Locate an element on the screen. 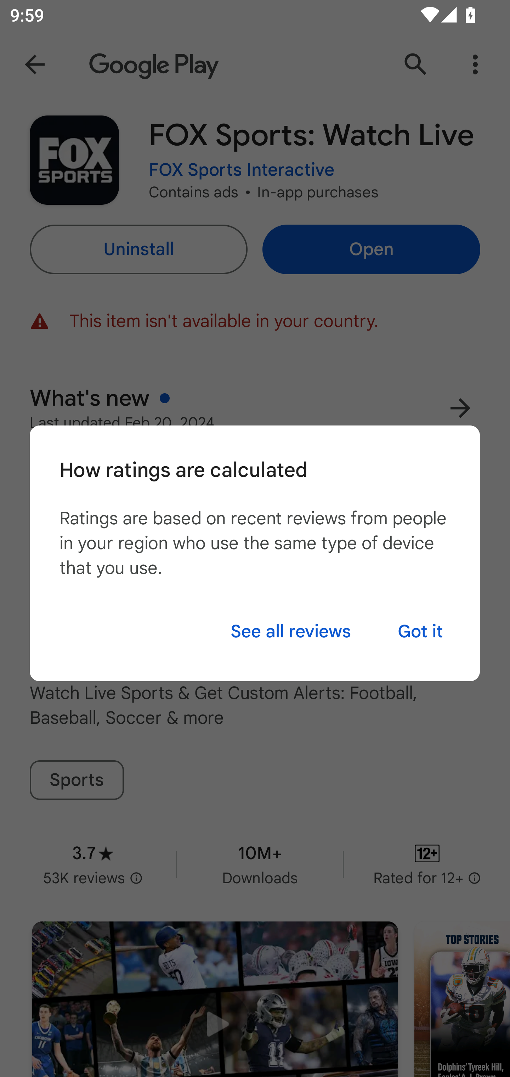 This screenshot has height=1077, width=510. Got it is located at coordinates (420, 631).